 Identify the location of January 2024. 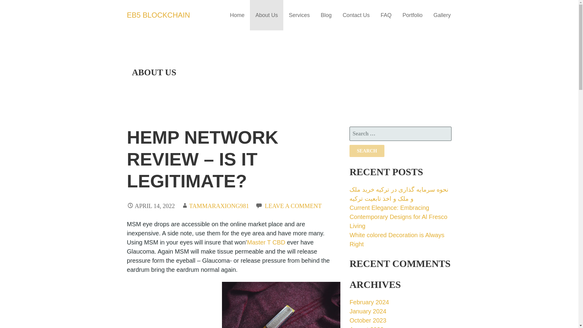
(367, 311).